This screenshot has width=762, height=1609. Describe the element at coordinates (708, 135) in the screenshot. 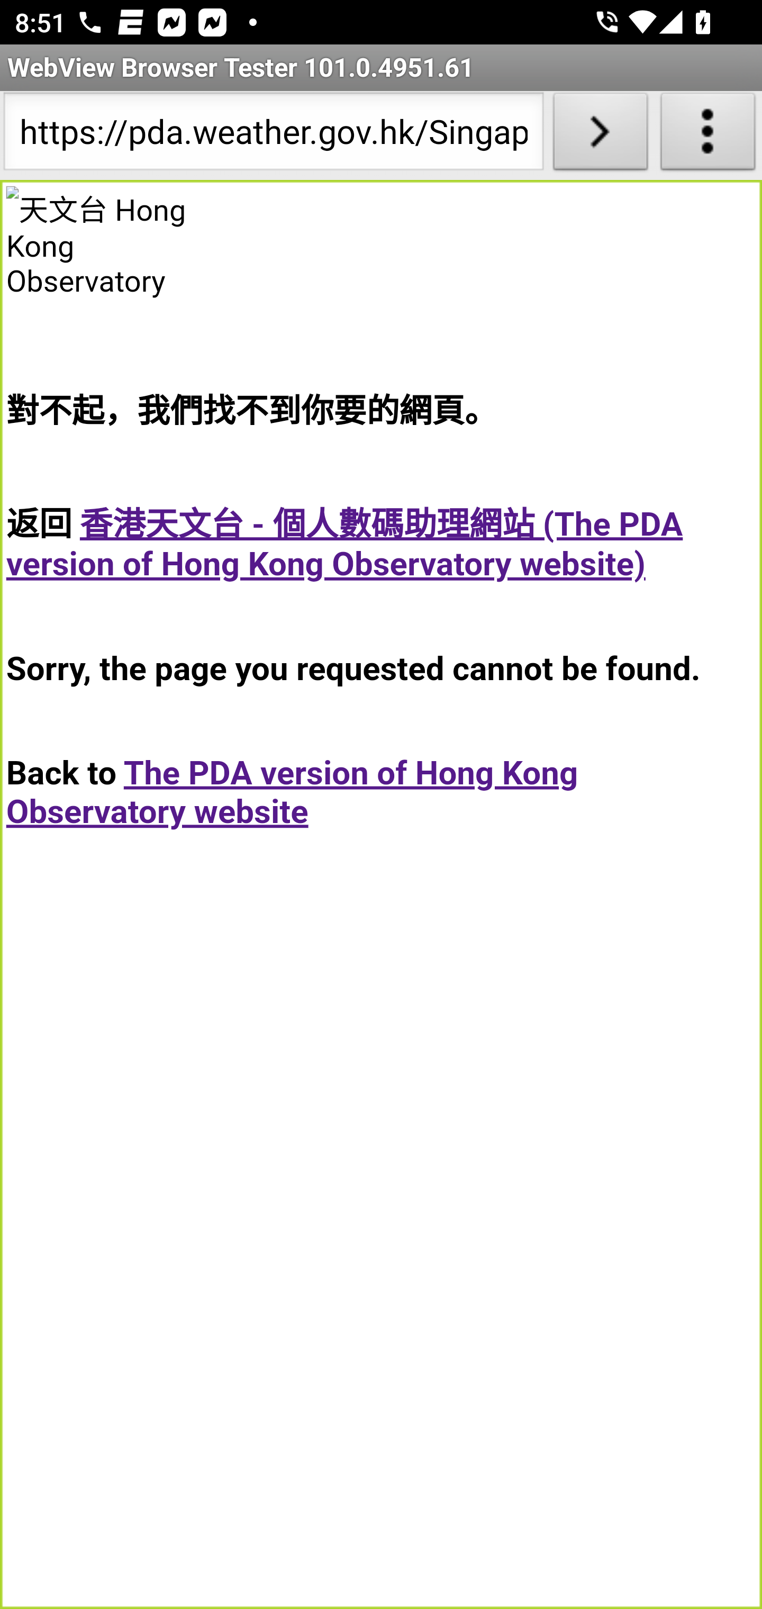

I see `About WebView` at that location.